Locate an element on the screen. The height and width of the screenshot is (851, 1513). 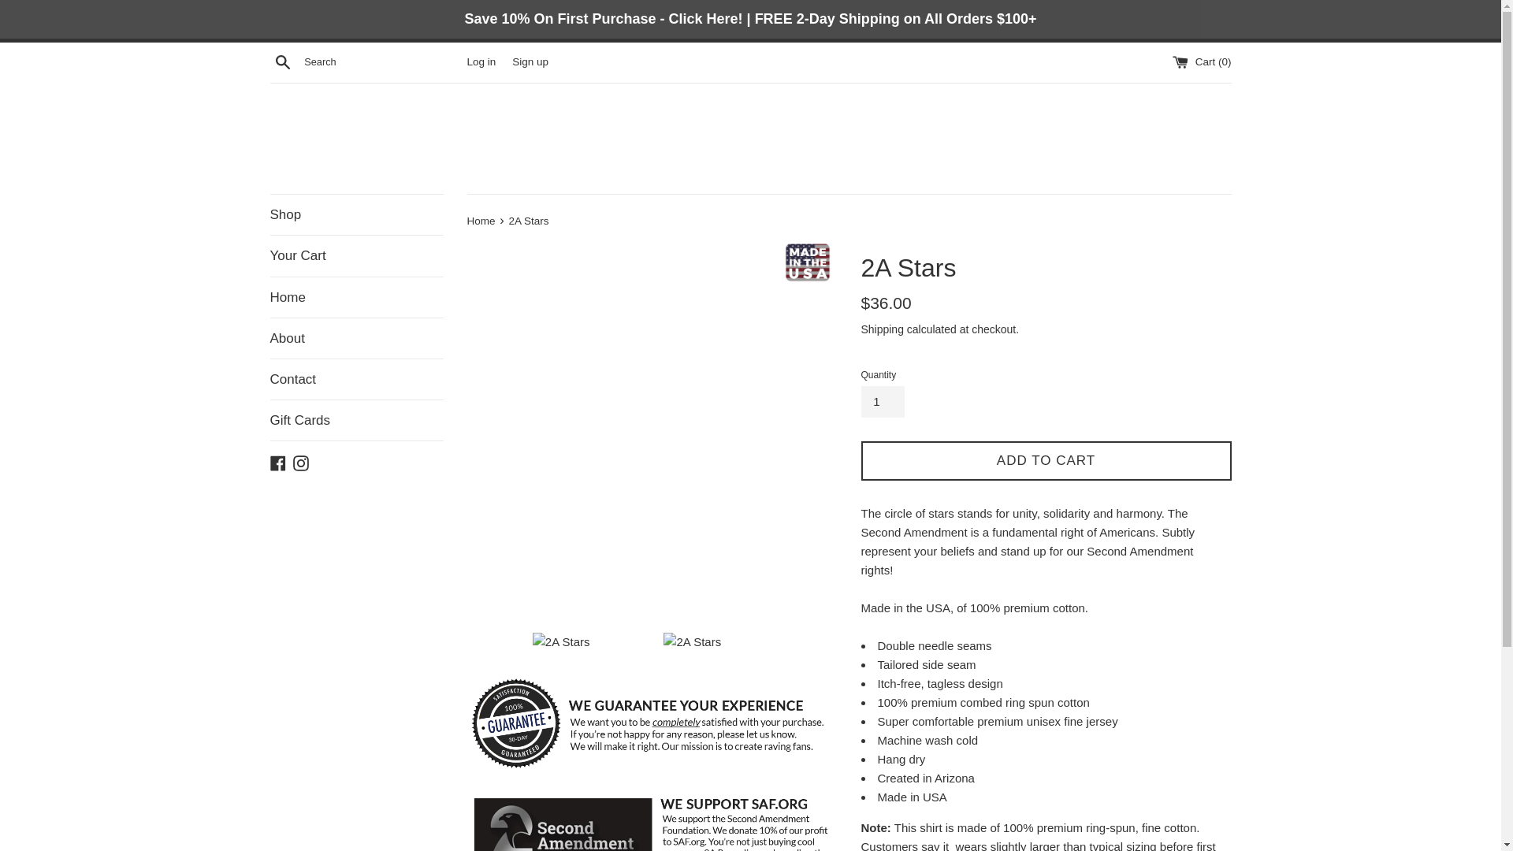
About is located at coordinates (356, 339).